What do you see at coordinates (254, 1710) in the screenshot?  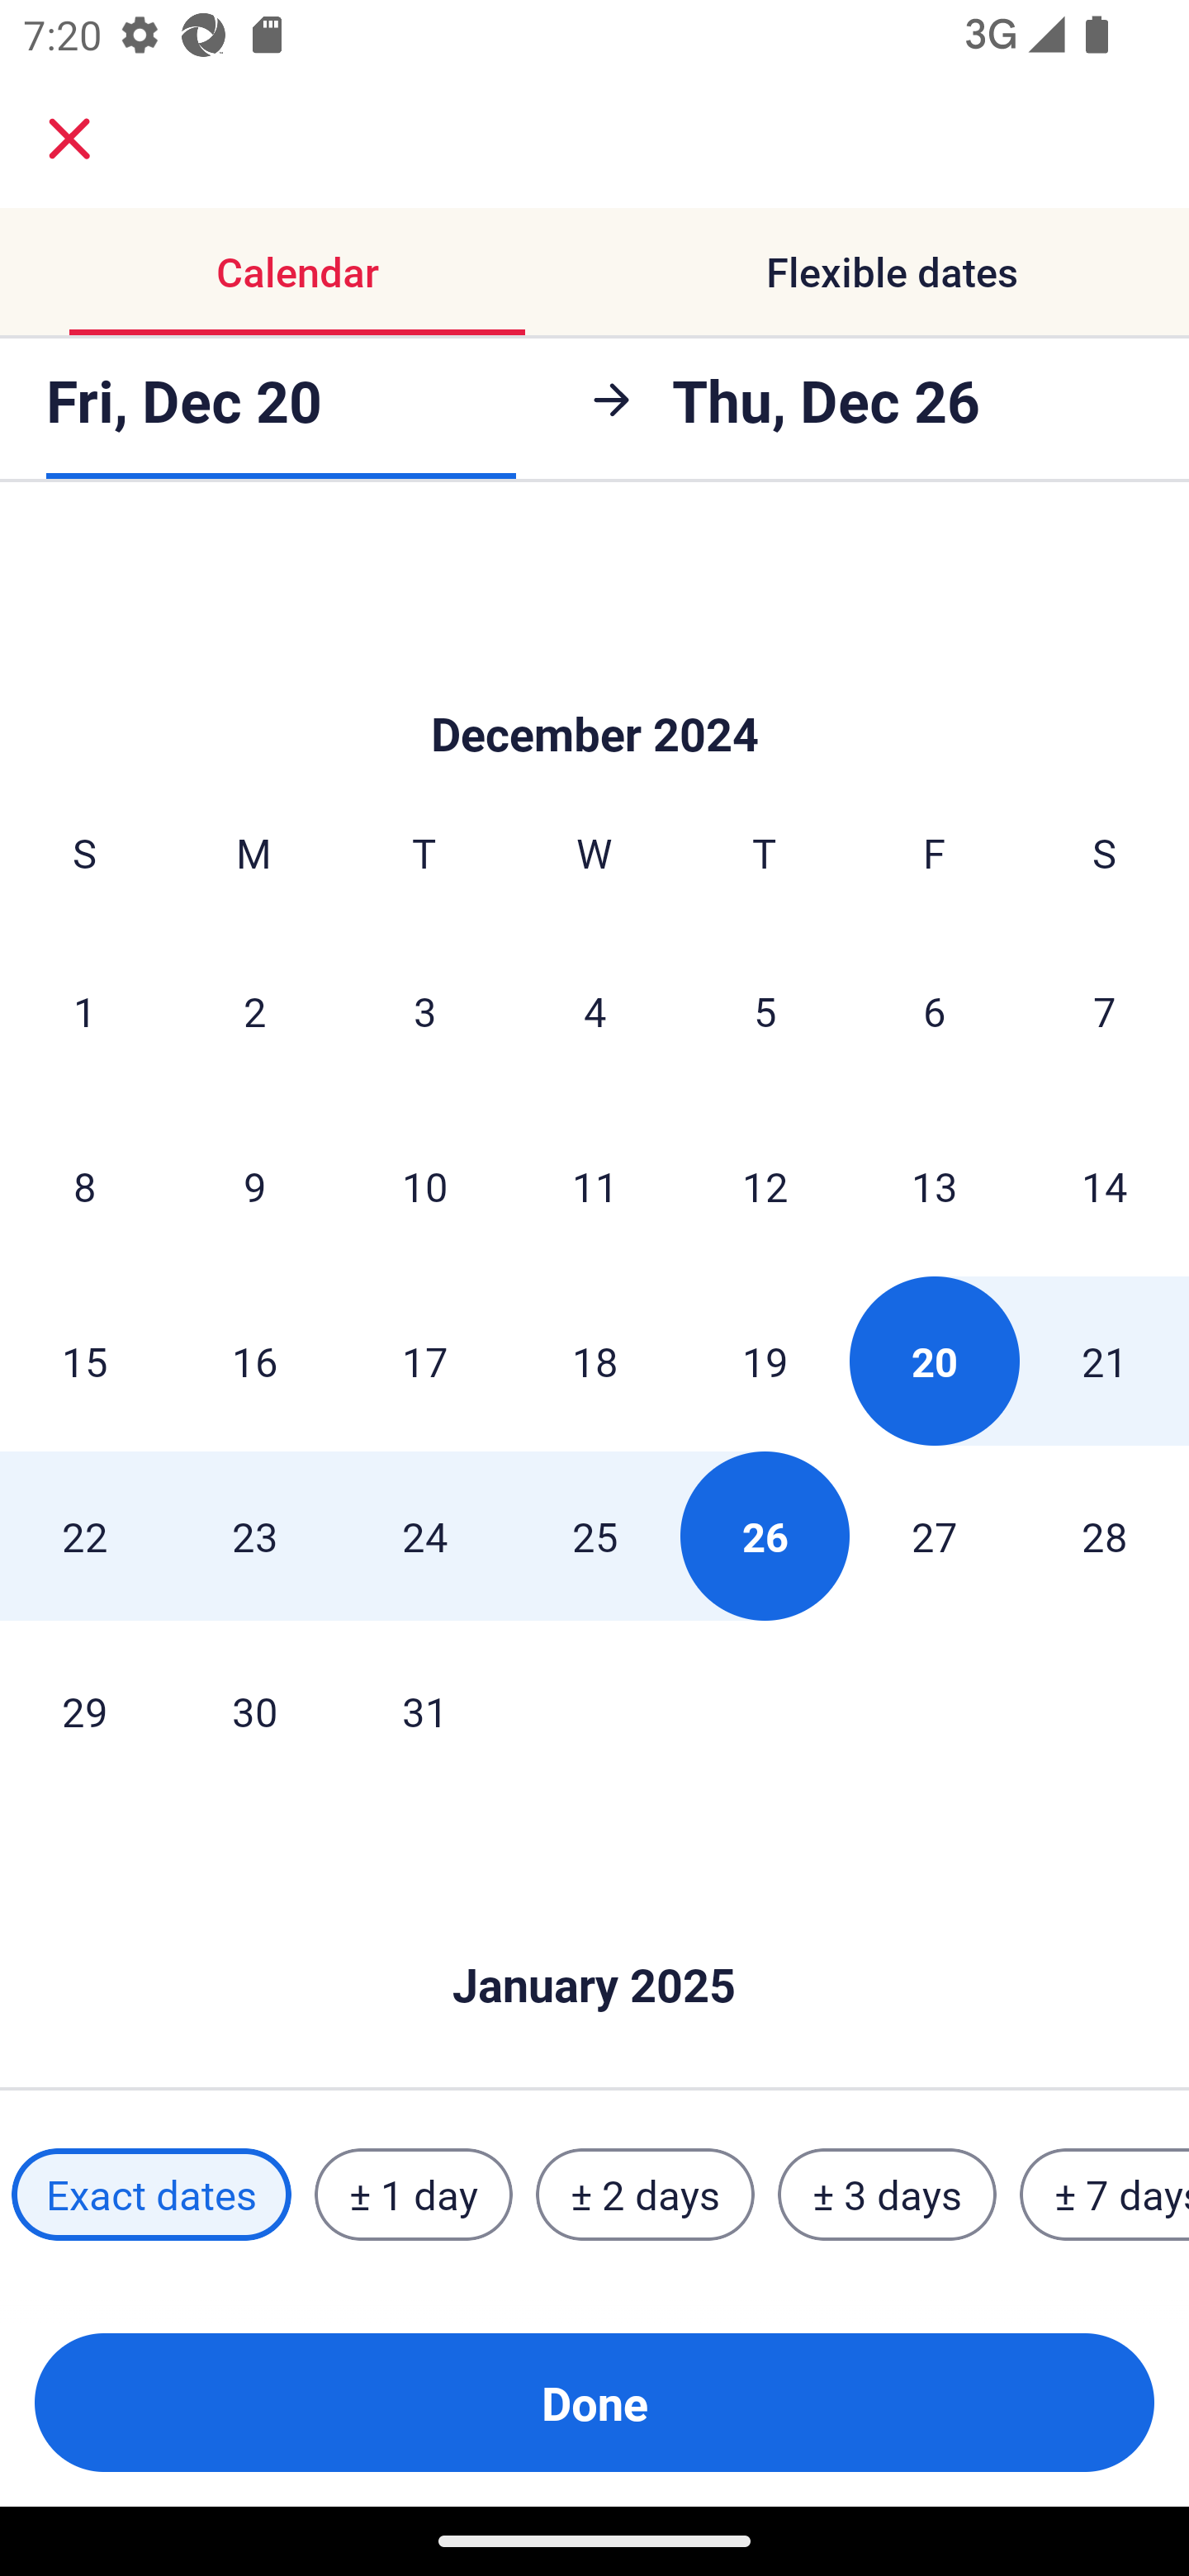 I see `30 Monday, December 30, 2024` at bounding box center [254, 1710].